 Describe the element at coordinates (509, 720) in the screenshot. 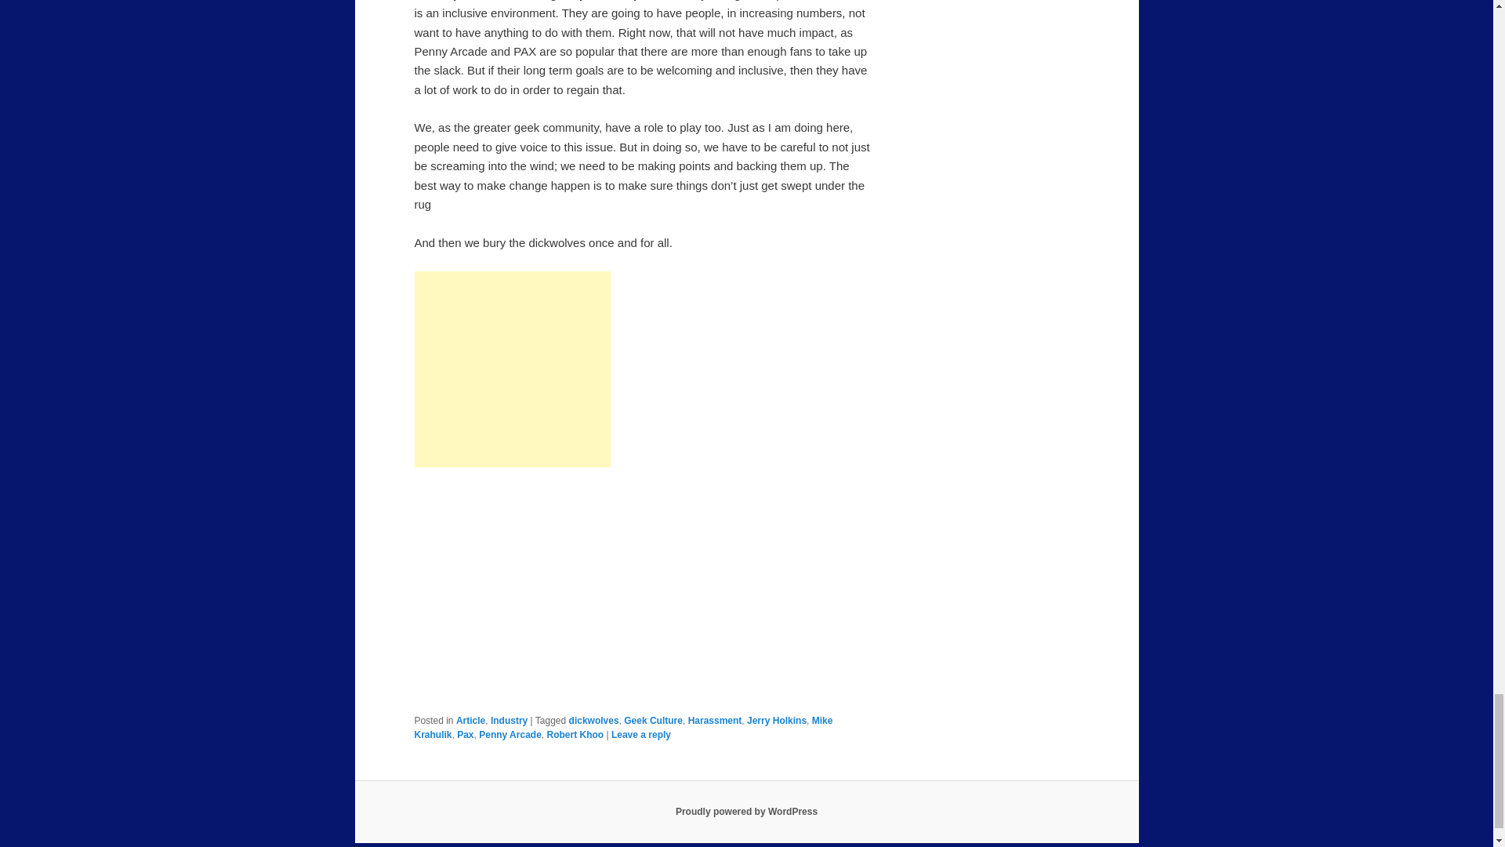

I see `Industry` at that location.